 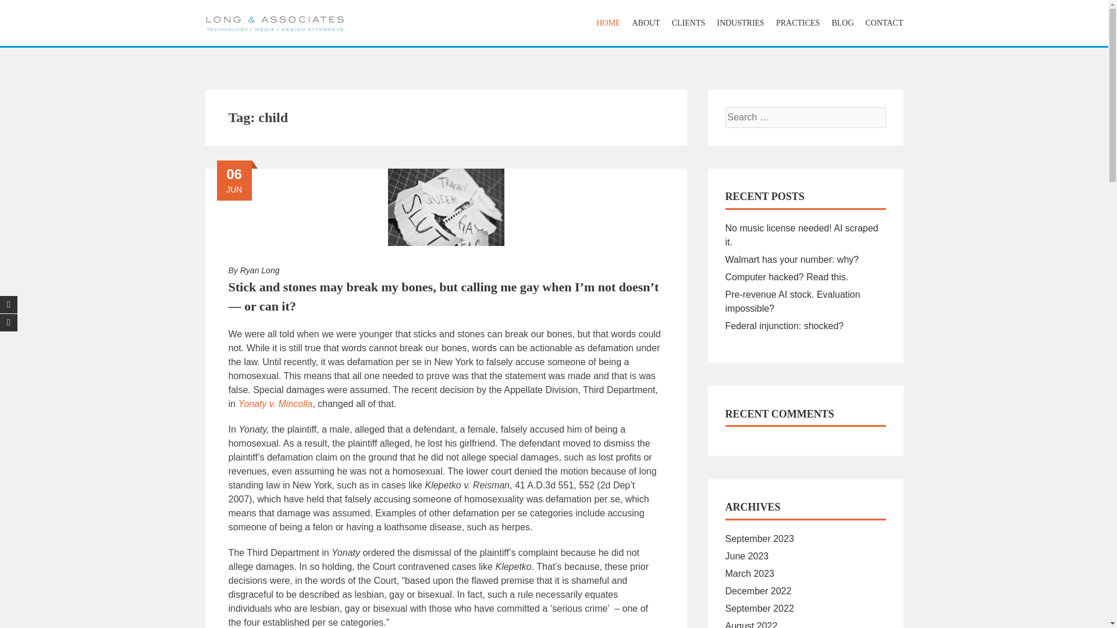 I want to click on Pre-revenue AI stock. Evaluation impossible?, so click(x=792, y=301).